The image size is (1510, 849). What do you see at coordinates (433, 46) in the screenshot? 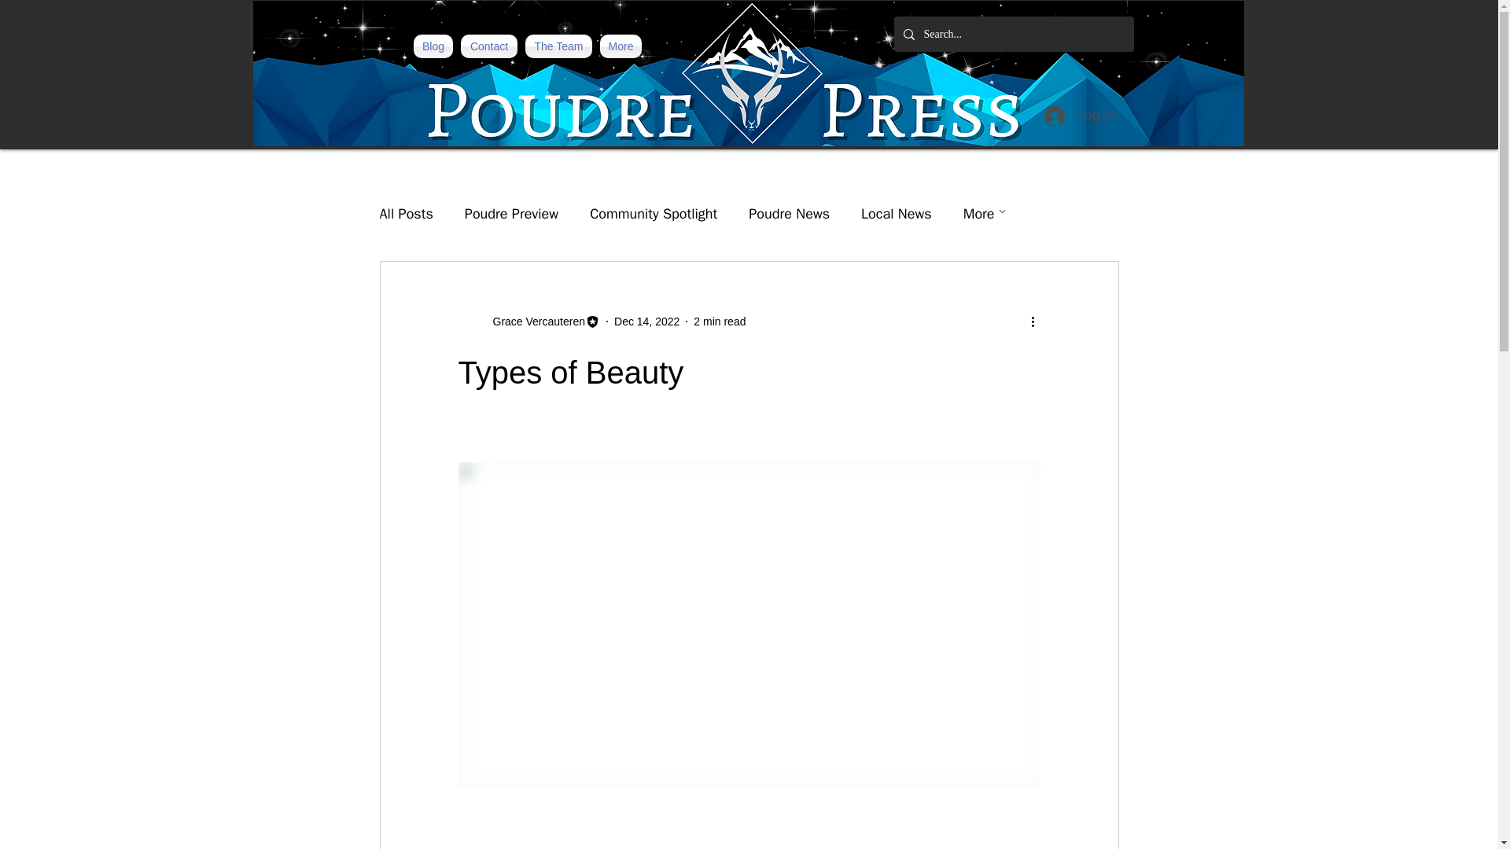
I see `Blog` at bounding box center [433, 46].